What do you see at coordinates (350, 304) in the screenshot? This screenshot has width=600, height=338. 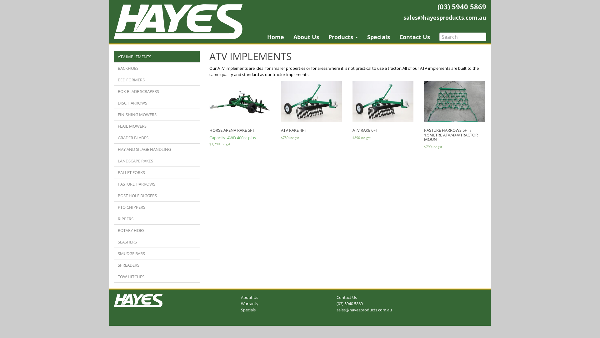 I see `Telephone
(03) 5940 5869` at bounding box center [350, 304].